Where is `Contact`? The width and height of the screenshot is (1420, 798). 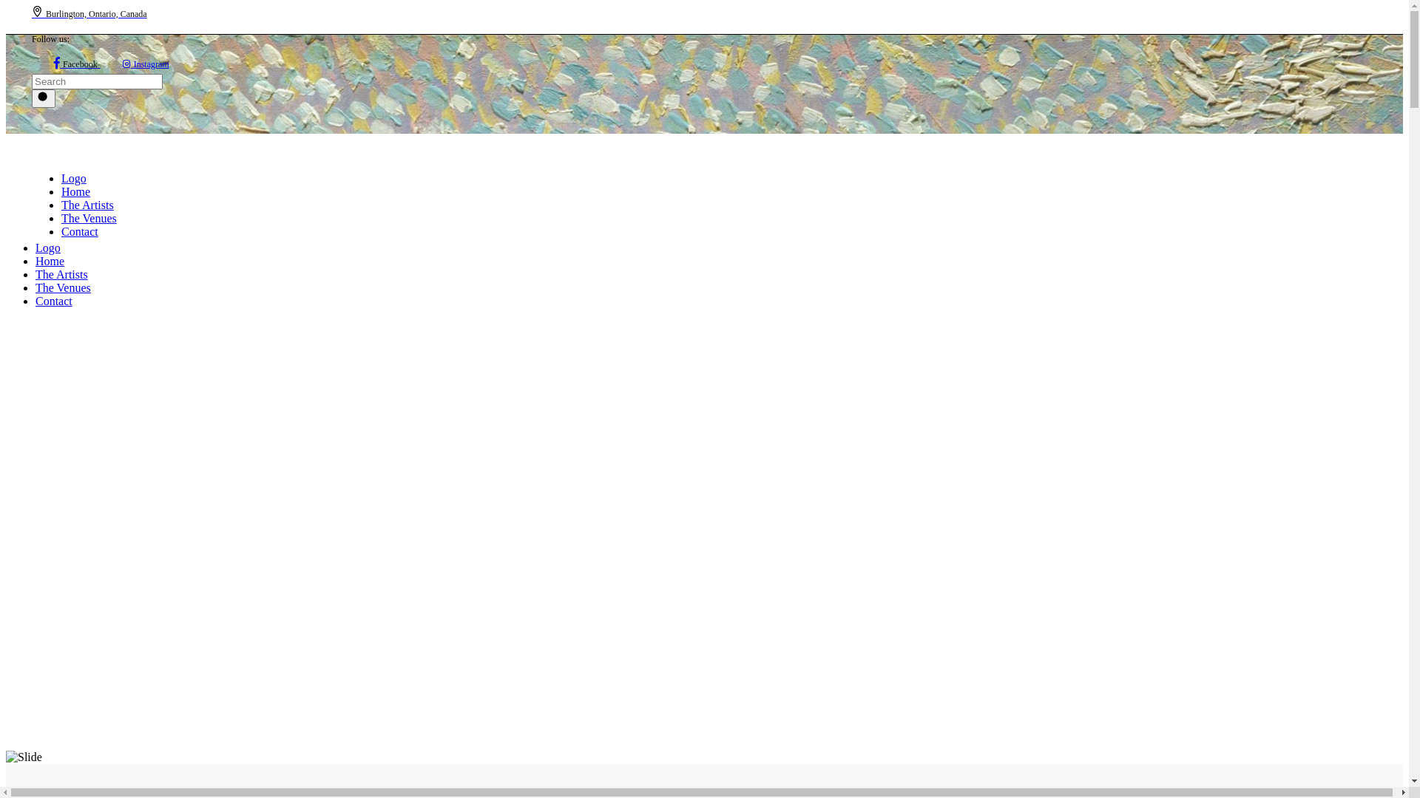 Contact is located at coordinates (80, 232).